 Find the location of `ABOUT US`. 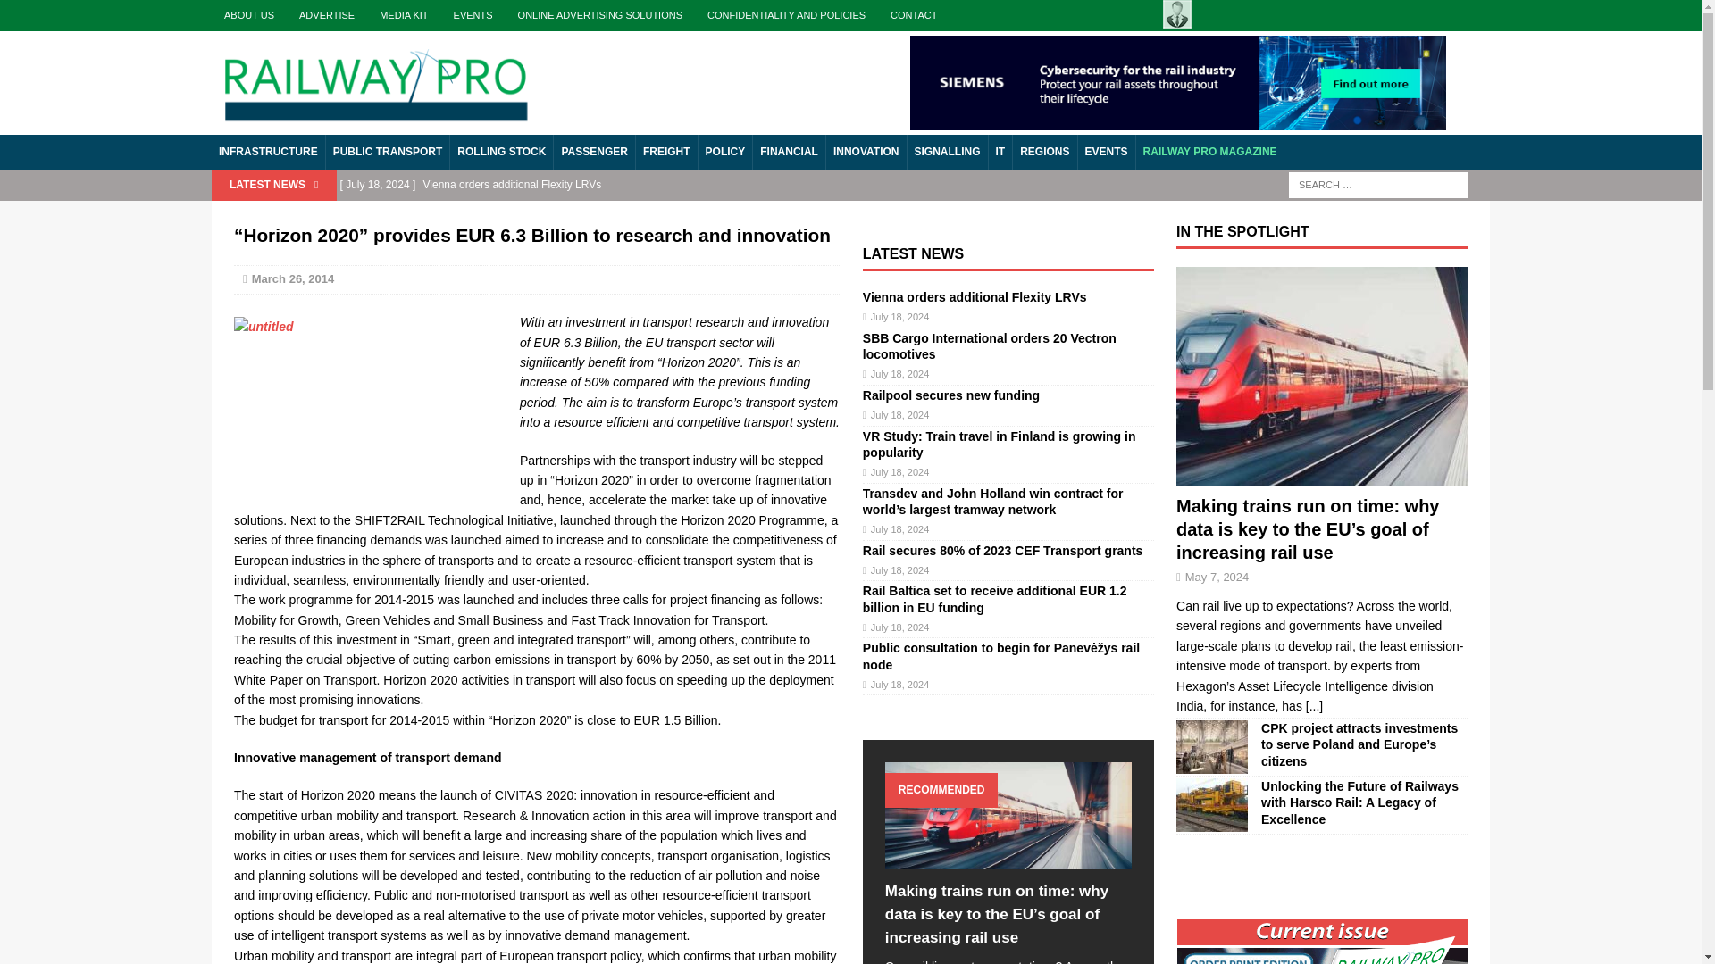

ABOUT US is located at coordinates (248, 15).